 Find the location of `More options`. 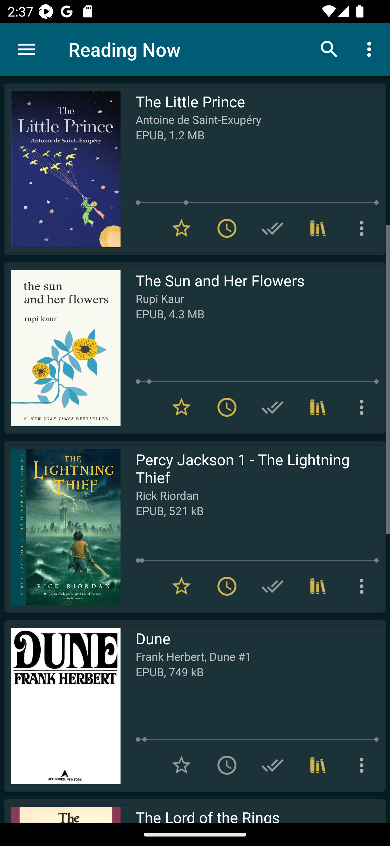

More options is located at coordinates (363, 765).